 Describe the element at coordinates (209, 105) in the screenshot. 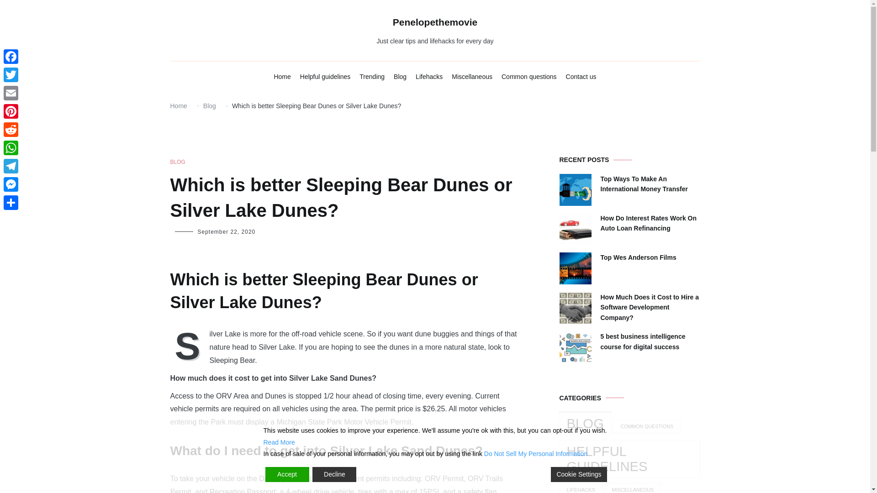

I see `Blog` at that location.